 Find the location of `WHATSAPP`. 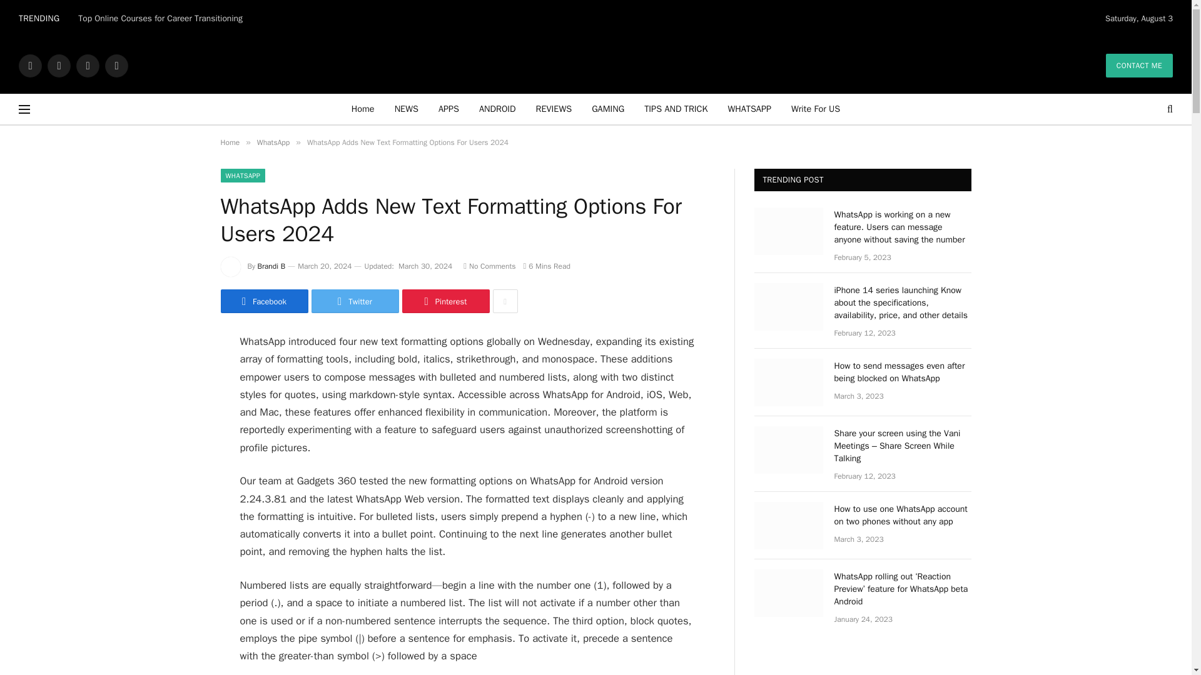

WHATSAPP is located at coordinates (749, 109).